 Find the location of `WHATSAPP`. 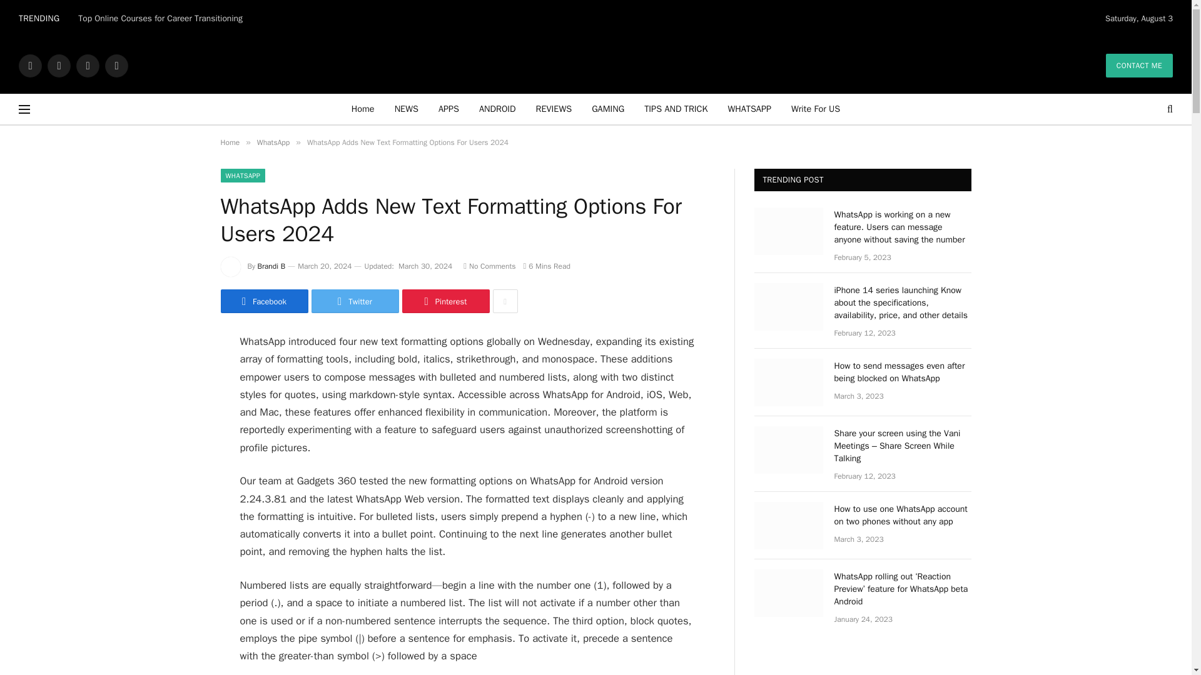

WHATSAPP is located at coordinates (749, 109).